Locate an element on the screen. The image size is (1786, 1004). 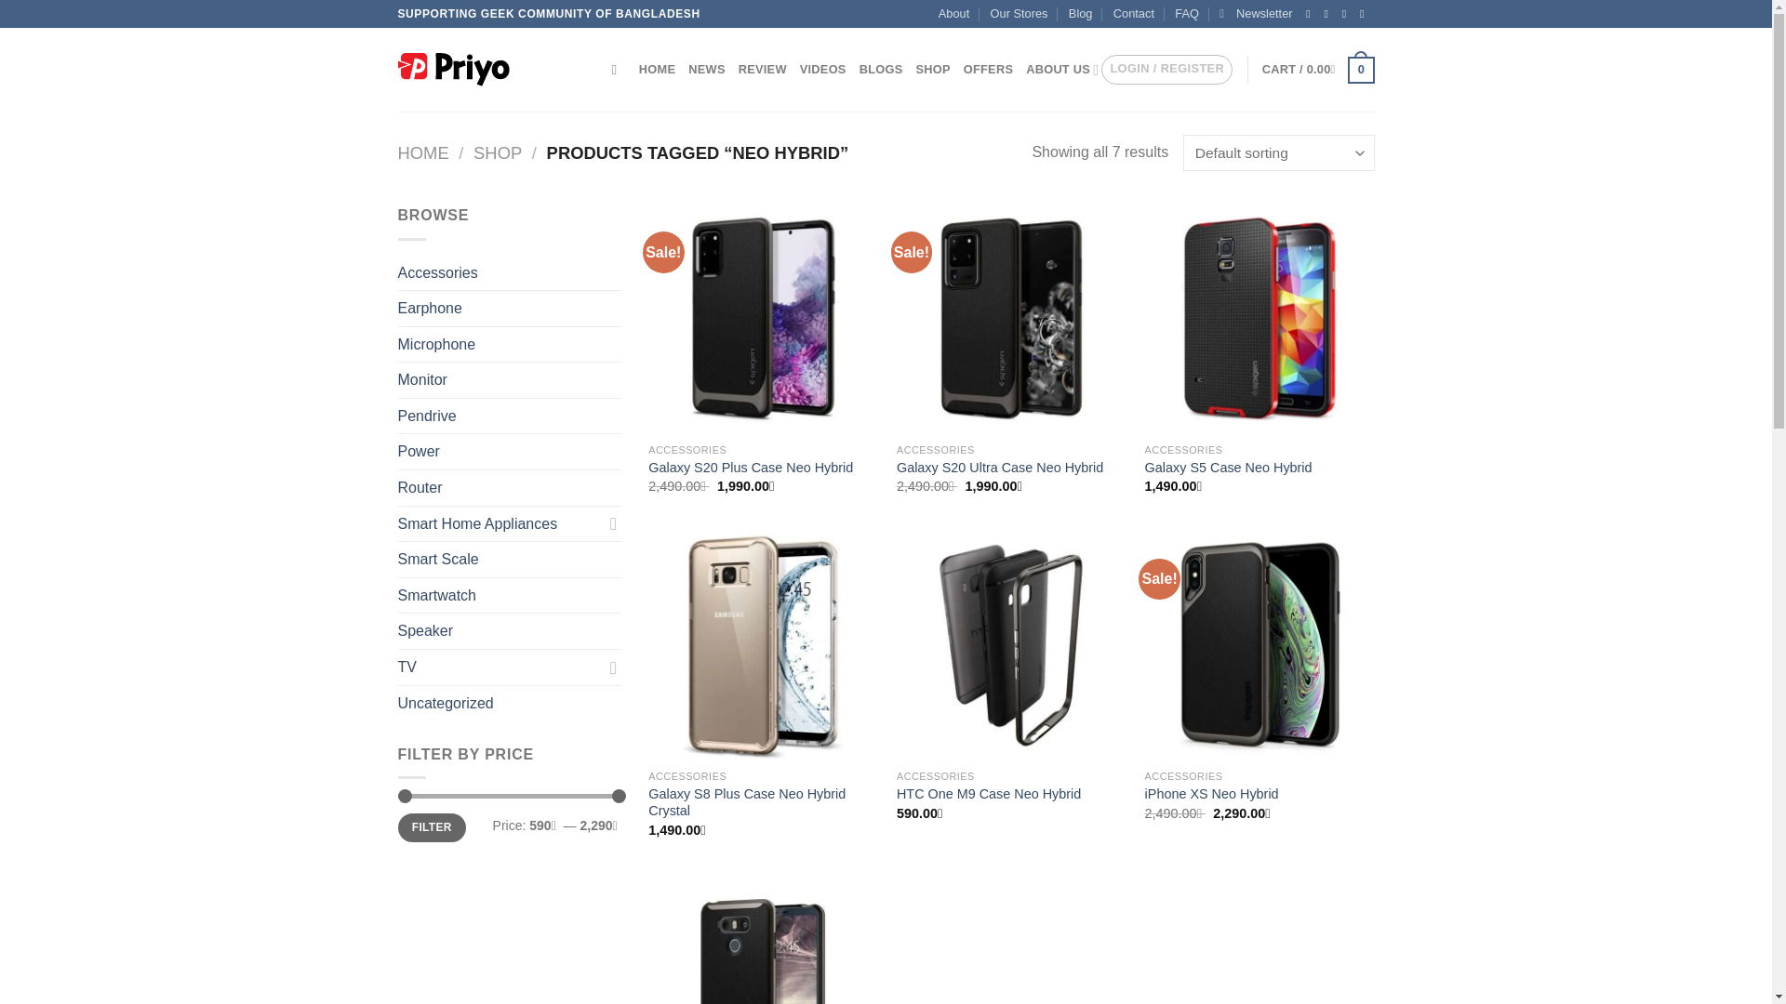
REVIEW is located at coordinates (763, 70).